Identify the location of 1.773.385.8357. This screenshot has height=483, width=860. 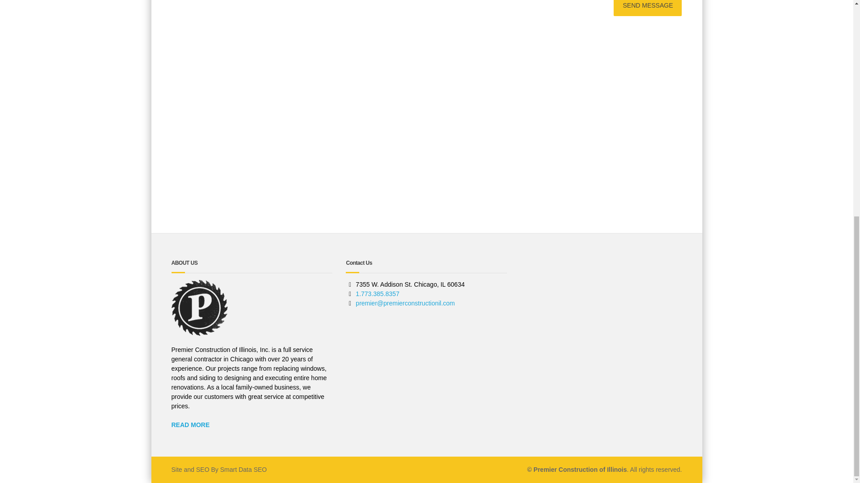
(377, 294).